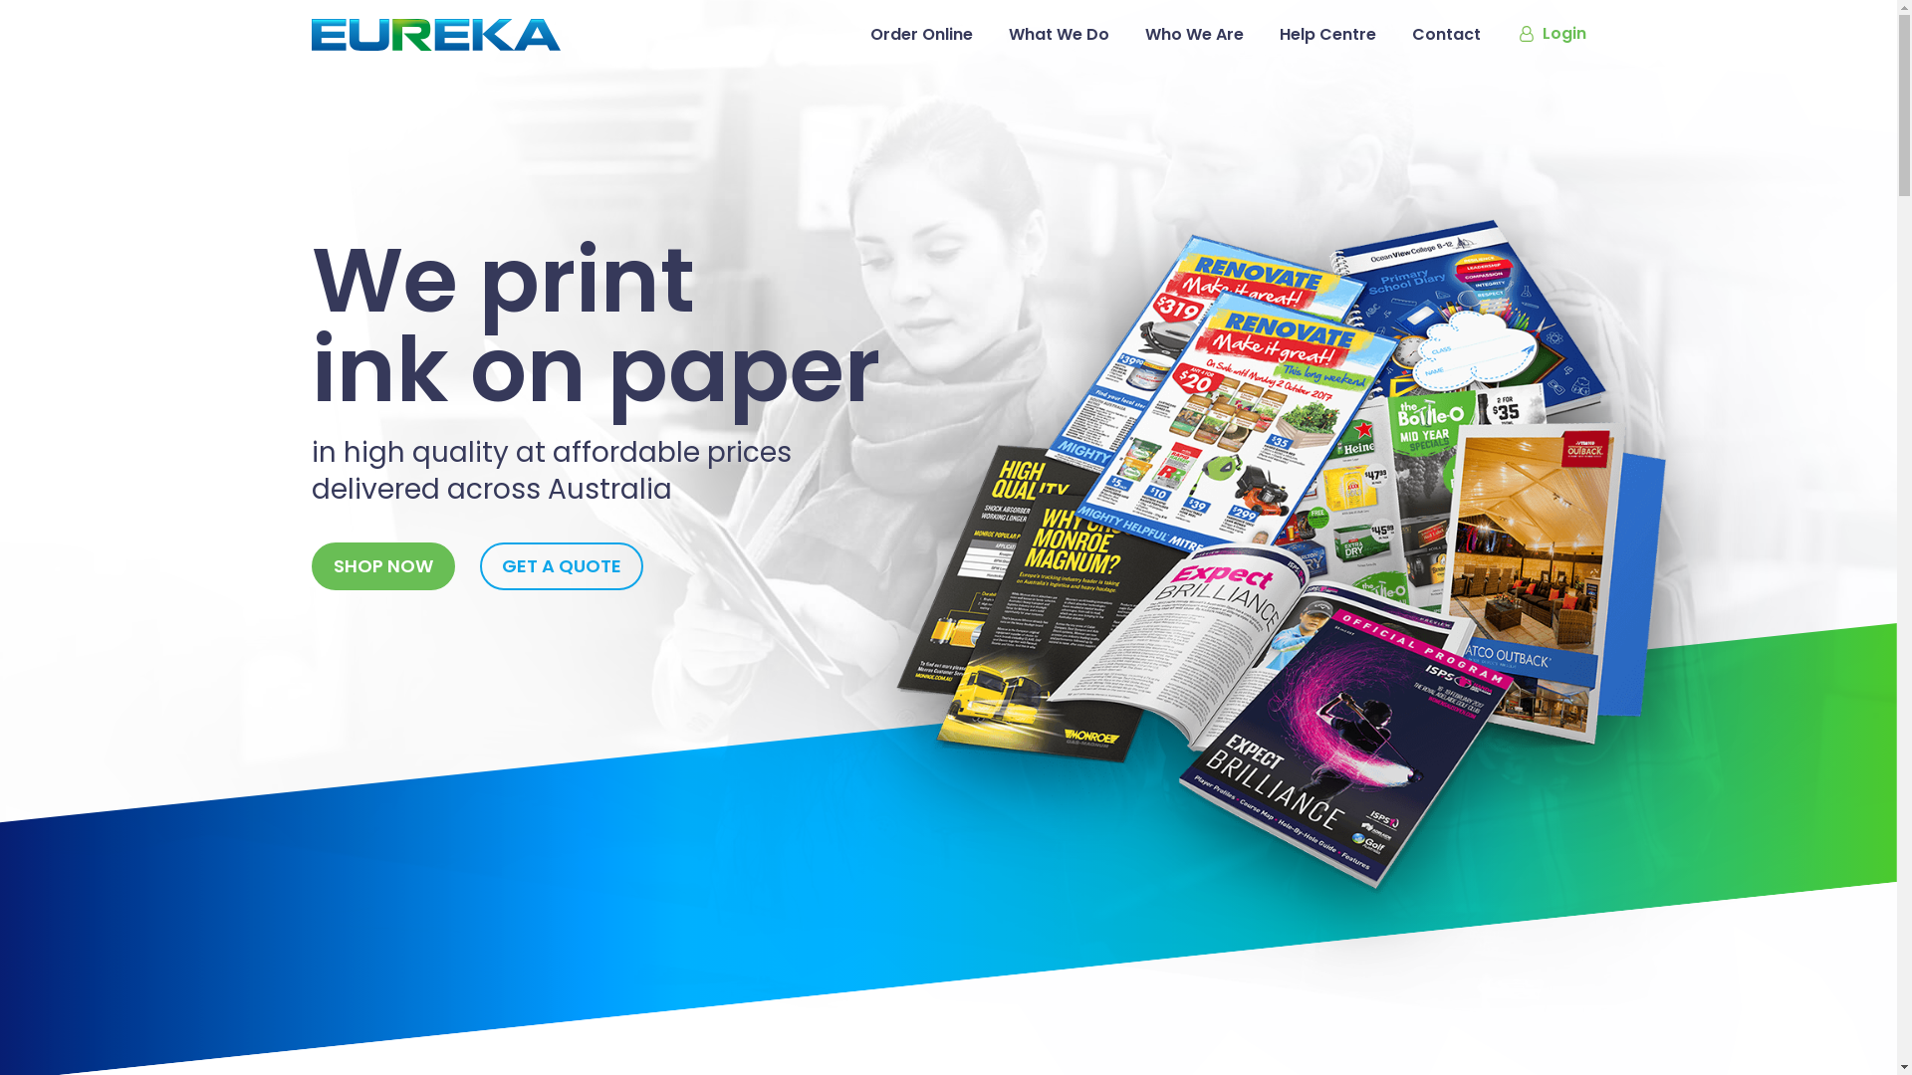  I want to click on GET A QUOTE, so click(562, 566).